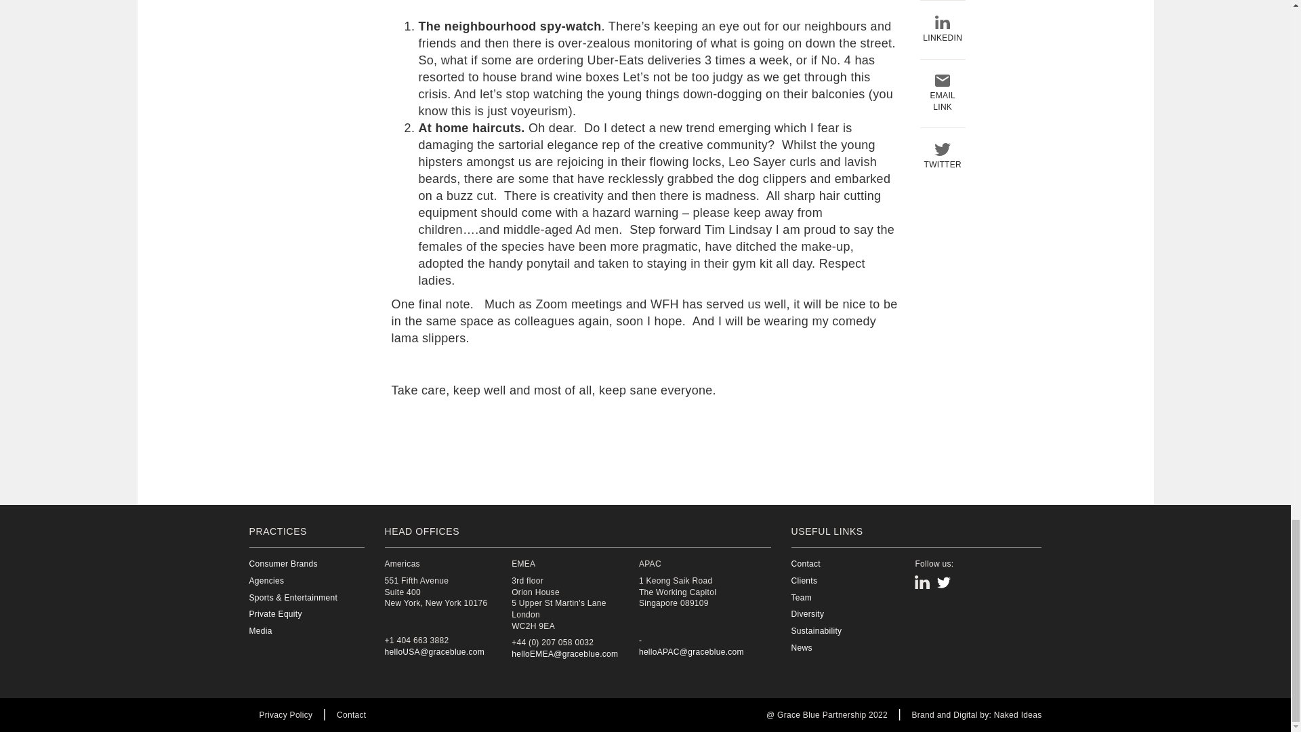 This screenshot has width=1301, height=732. I want to click on Contact, so click(351, 714).